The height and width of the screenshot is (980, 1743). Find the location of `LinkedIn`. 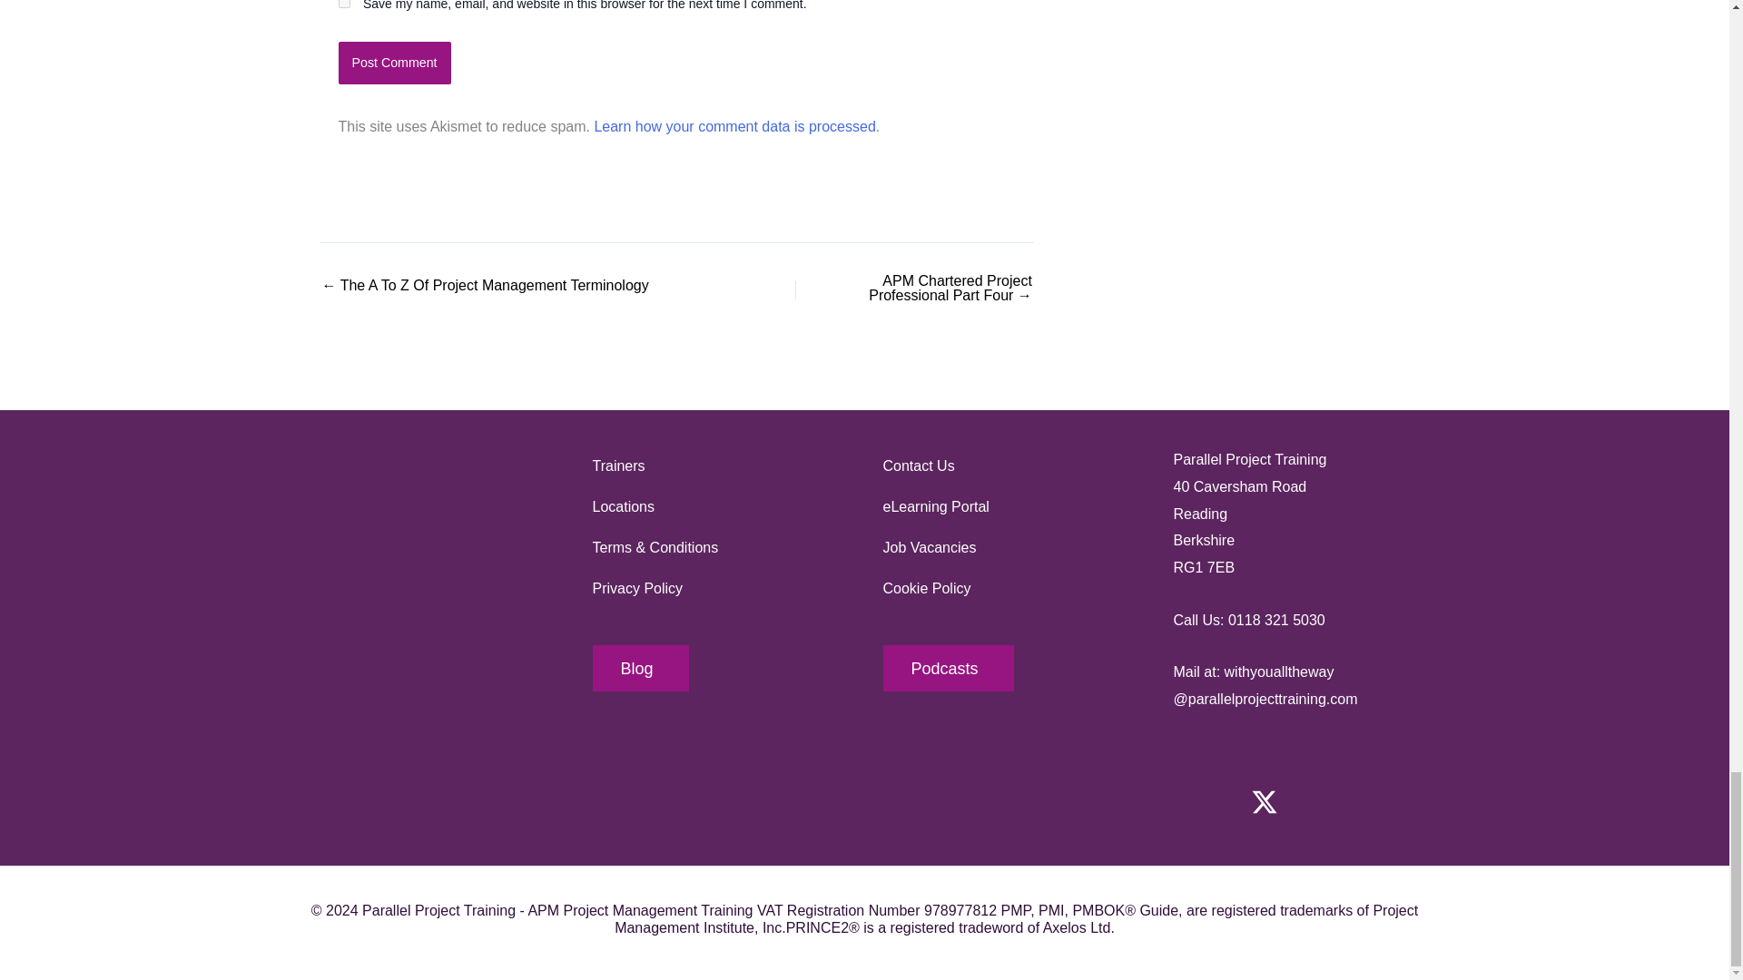

LinkedIn is located at coordinates (1391, 802).